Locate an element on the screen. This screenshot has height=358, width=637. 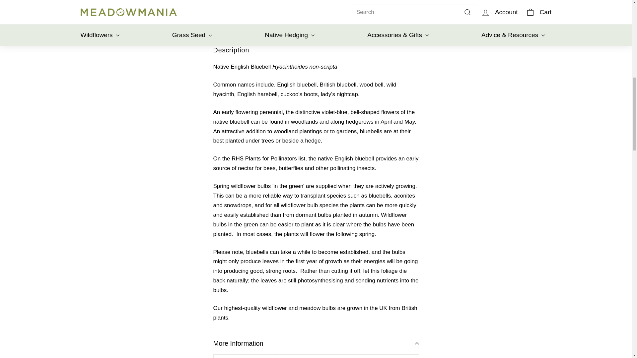
Share on Facebook is located at coordinates (347, 3).